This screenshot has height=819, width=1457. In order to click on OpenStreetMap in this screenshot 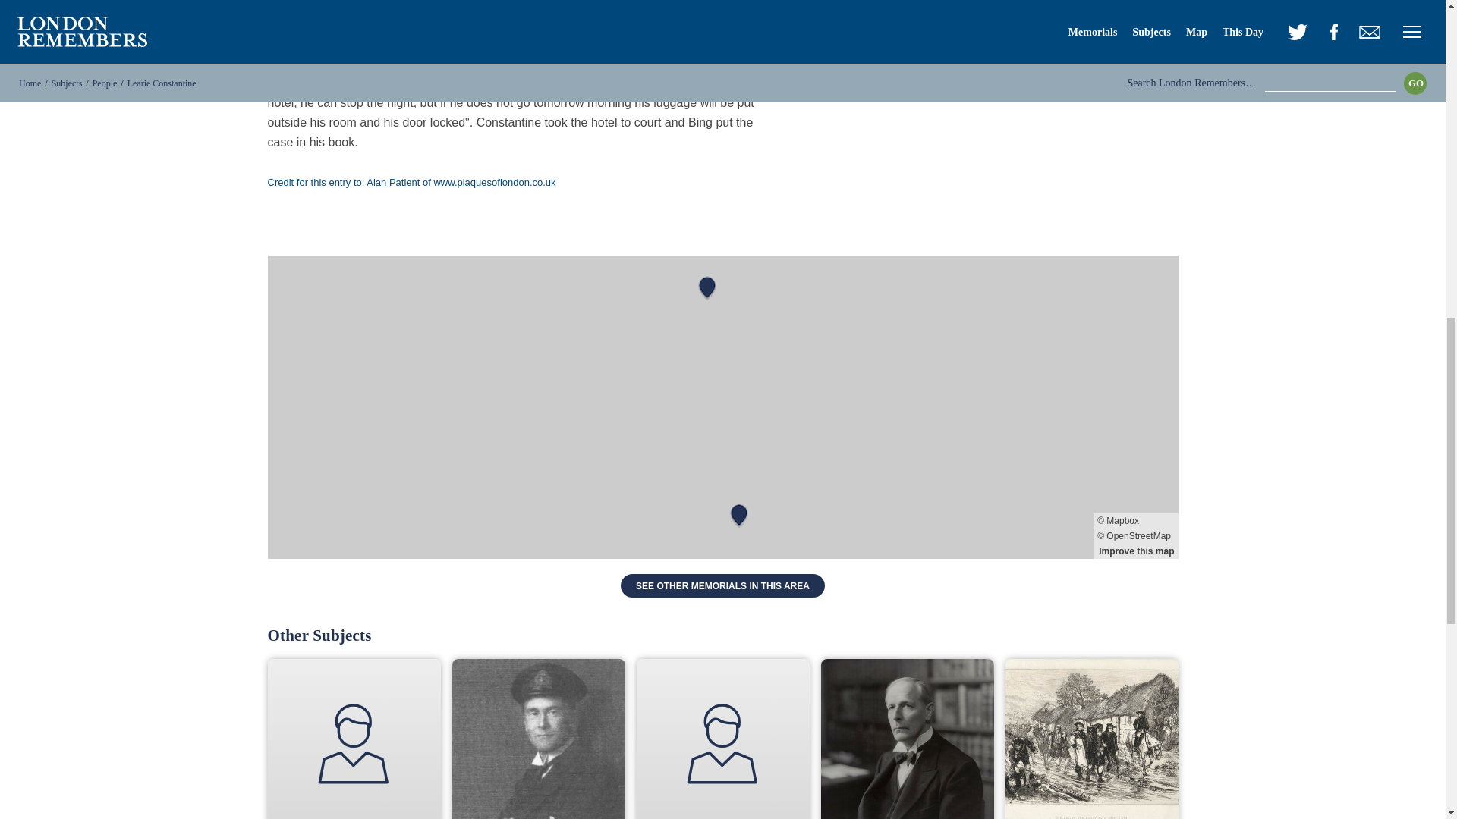, I will do `click(1135, 535)`.